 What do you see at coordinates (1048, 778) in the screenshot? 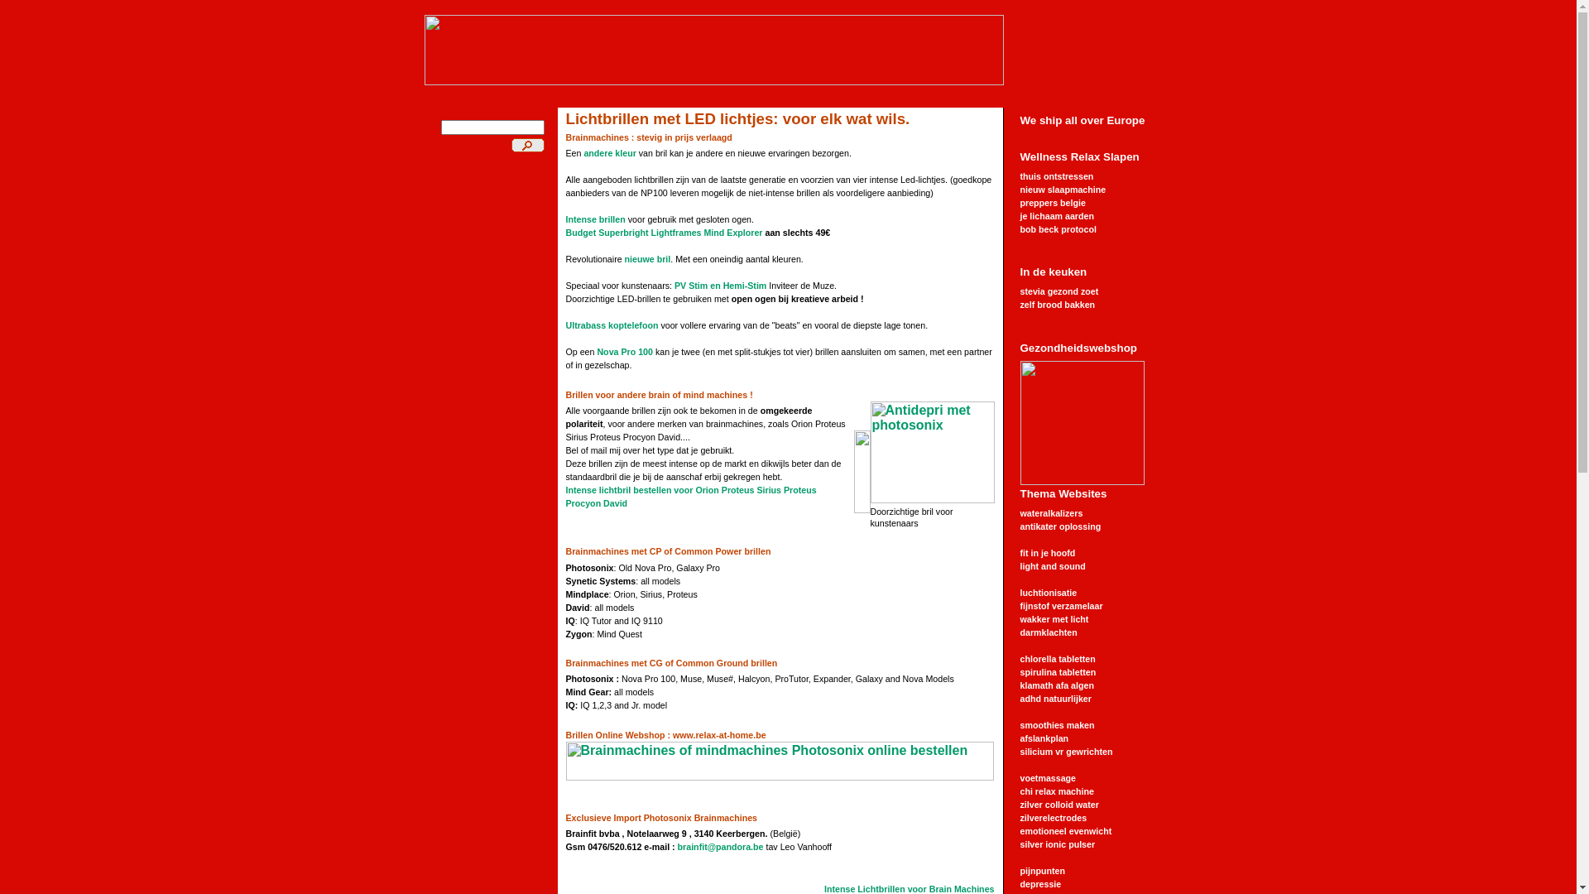
I see `voetmassage` at bounding box center [1048, 778].